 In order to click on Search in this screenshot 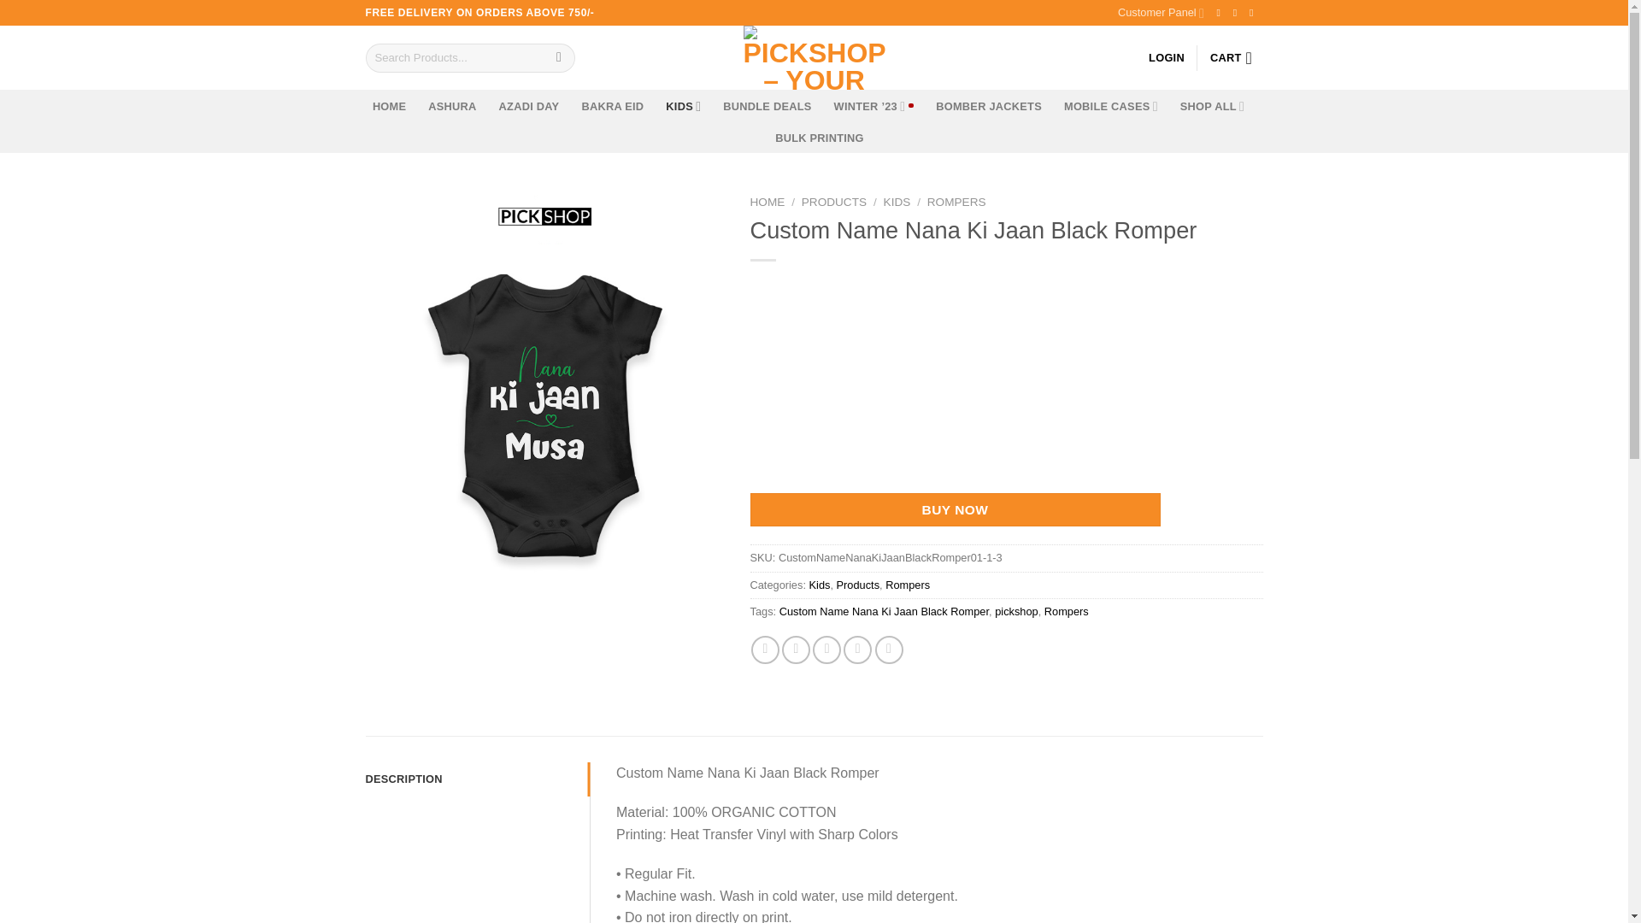, I will do `click(559, 58)`.